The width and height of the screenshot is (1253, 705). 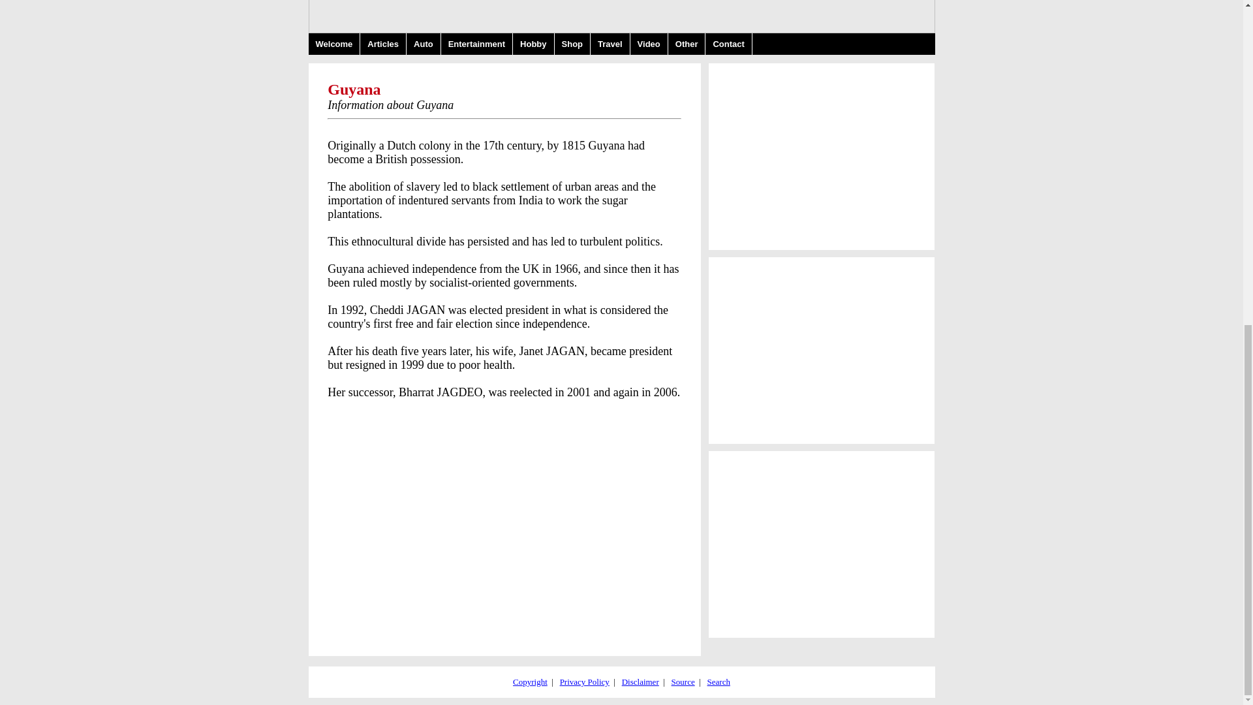 What do you see at coordinates (530, 681) in the screenshot?
I see `Copyright` at bounding box center [530, 681].